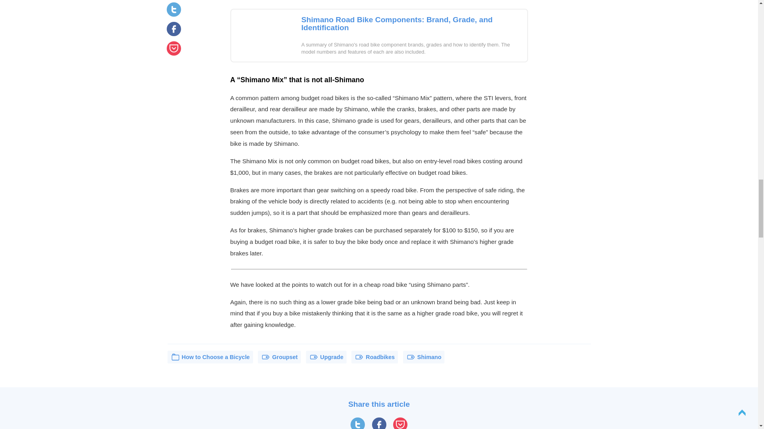  Describe the element at coordinates (279, 357) in the screenshot. I see `Groupset` at that location.